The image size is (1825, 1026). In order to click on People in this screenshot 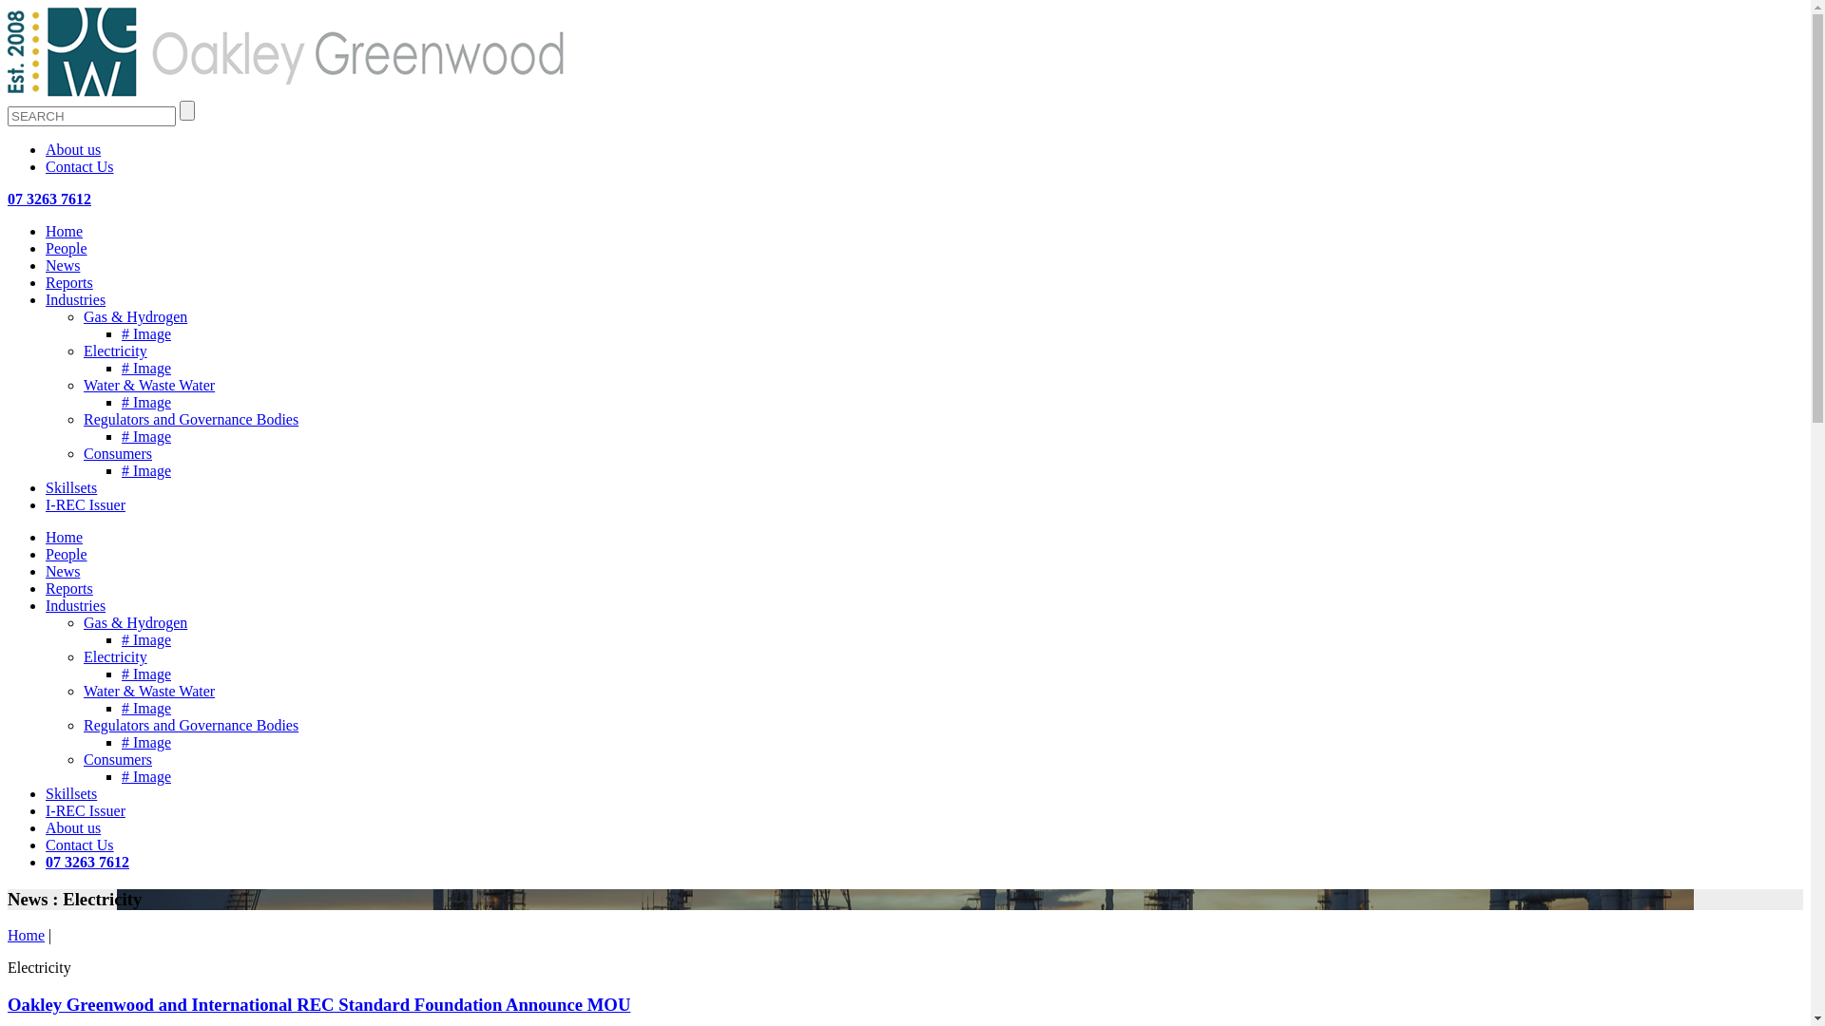, I will do `click(67, 249)`.